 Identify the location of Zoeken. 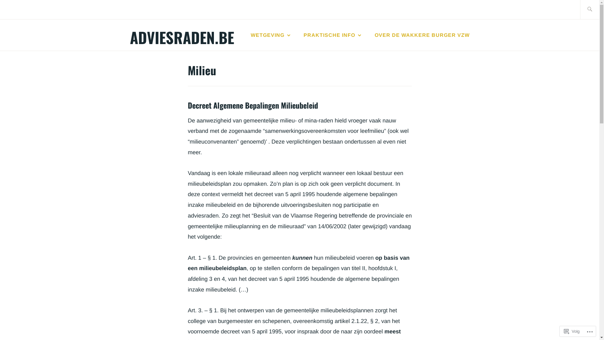
(20, 9).